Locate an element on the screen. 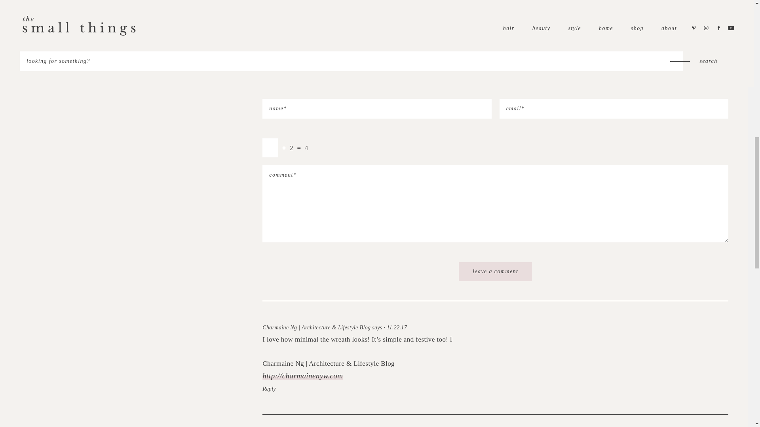 The image size is (760, 427). leave a comment is located at coordinates (496, 271).